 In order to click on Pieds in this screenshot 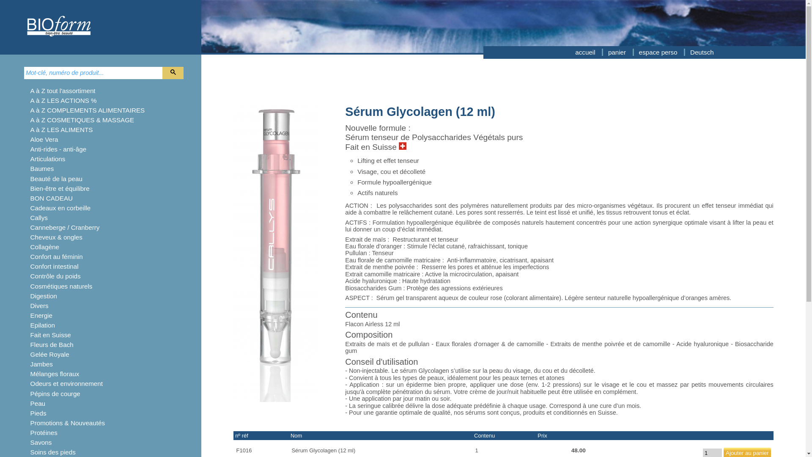, I will do `click(38, 413)`.